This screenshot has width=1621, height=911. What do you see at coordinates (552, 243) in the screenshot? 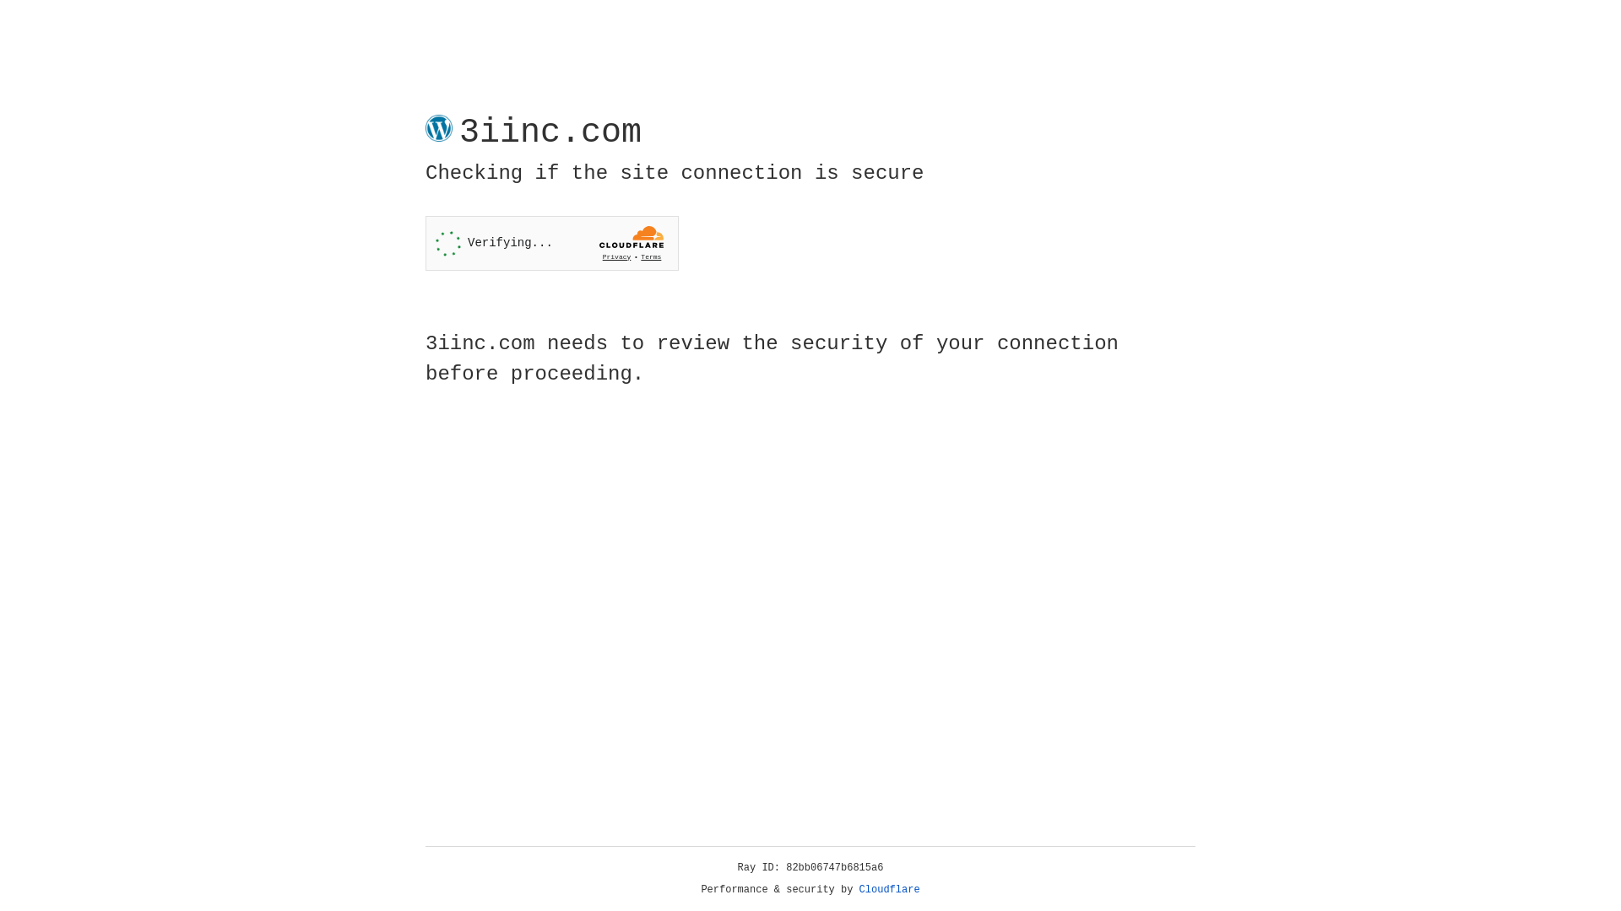
I see `Widget containing a Cloudflare security challenge` at bounding box center [552, 243].